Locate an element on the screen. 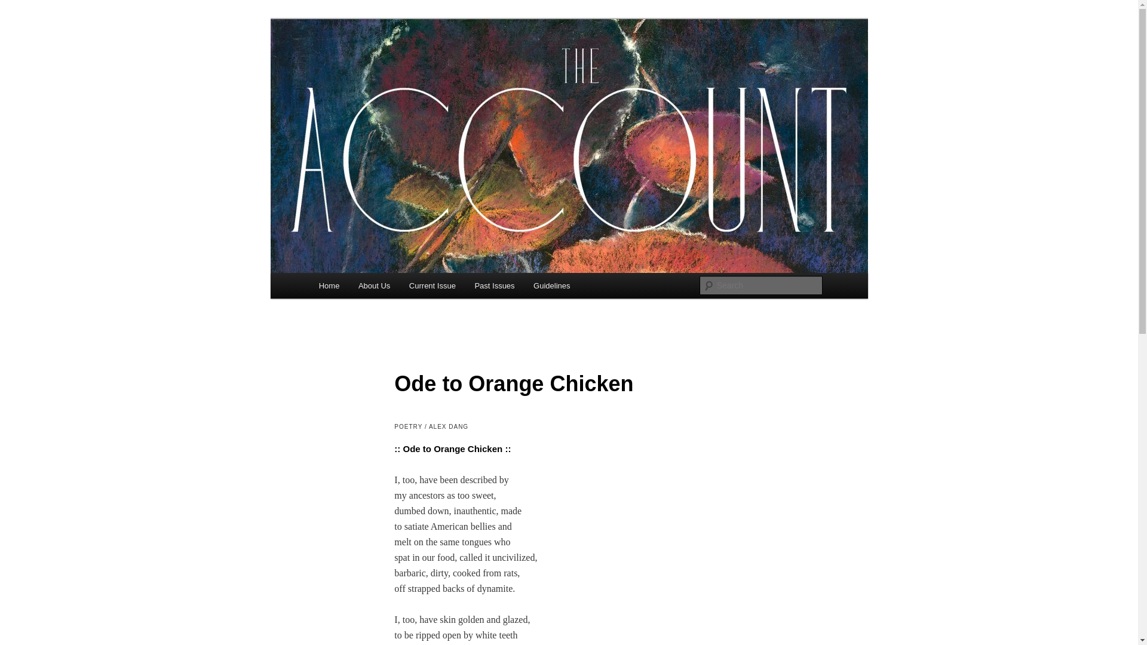 Image resolution: width=1147 pixels, height=645 pixels. The Account: A Journal of Poetry, Prose, and Thought is located at coordinates (507, 73).